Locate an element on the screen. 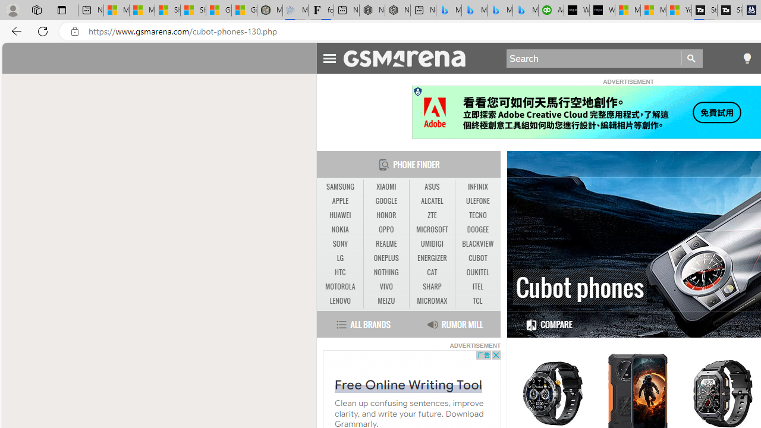  HTC is located at coordinates (340, 272).